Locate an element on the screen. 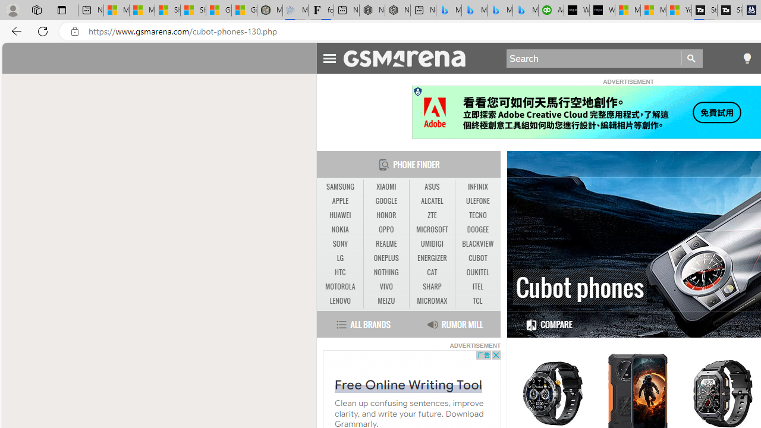  HTC is located at coordinates (340, 272).